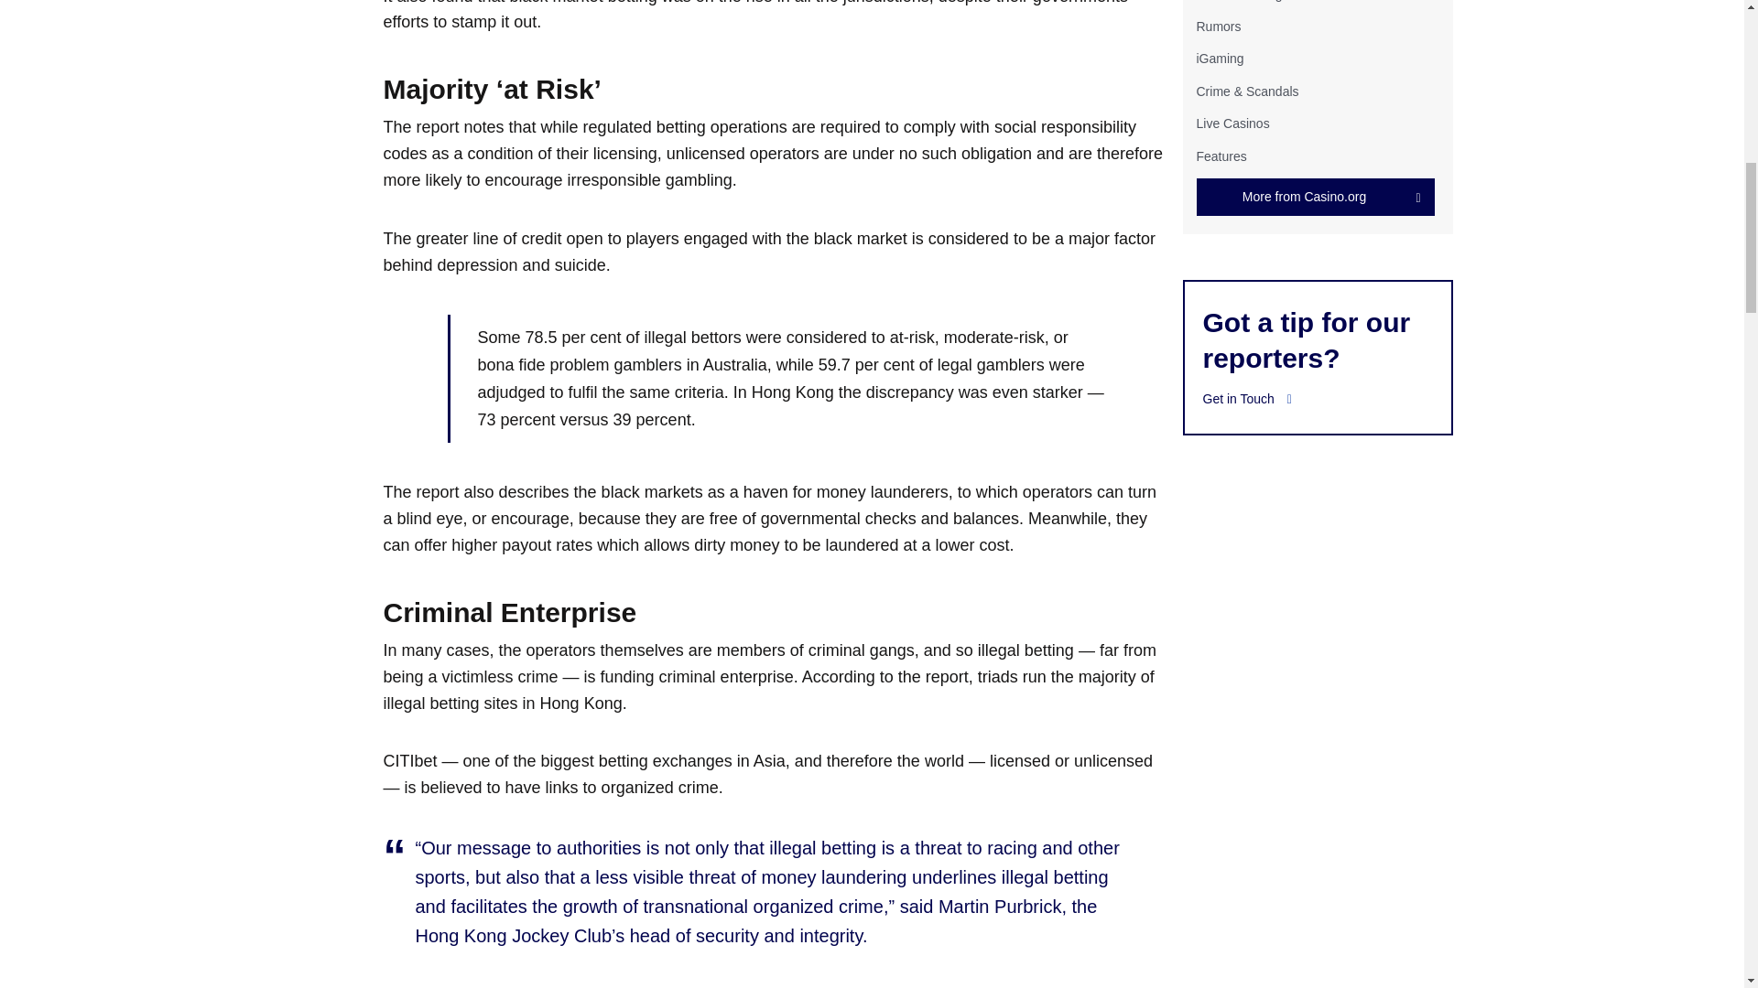 Image resolution: width=1758 pixels, height=988 pixels. Describe the element at coordinates (1232, 123) in the screenshot. I see `Live Casinos` at that location.